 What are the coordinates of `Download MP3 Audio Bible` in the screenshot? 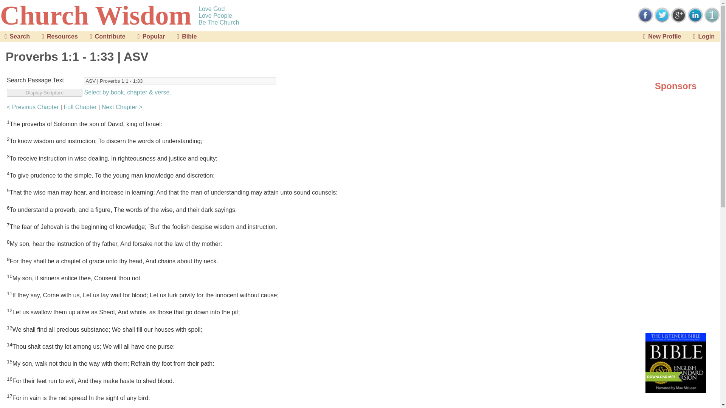 It's located at (675, 363).